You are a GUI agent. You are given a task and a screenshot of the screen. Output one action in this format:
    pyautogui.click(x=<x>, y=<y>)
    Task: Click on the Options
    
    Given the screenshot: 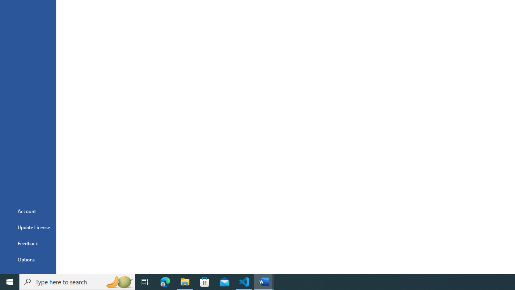 What is the action you would take?
    pyautogui.click(x=28, y=259)
    